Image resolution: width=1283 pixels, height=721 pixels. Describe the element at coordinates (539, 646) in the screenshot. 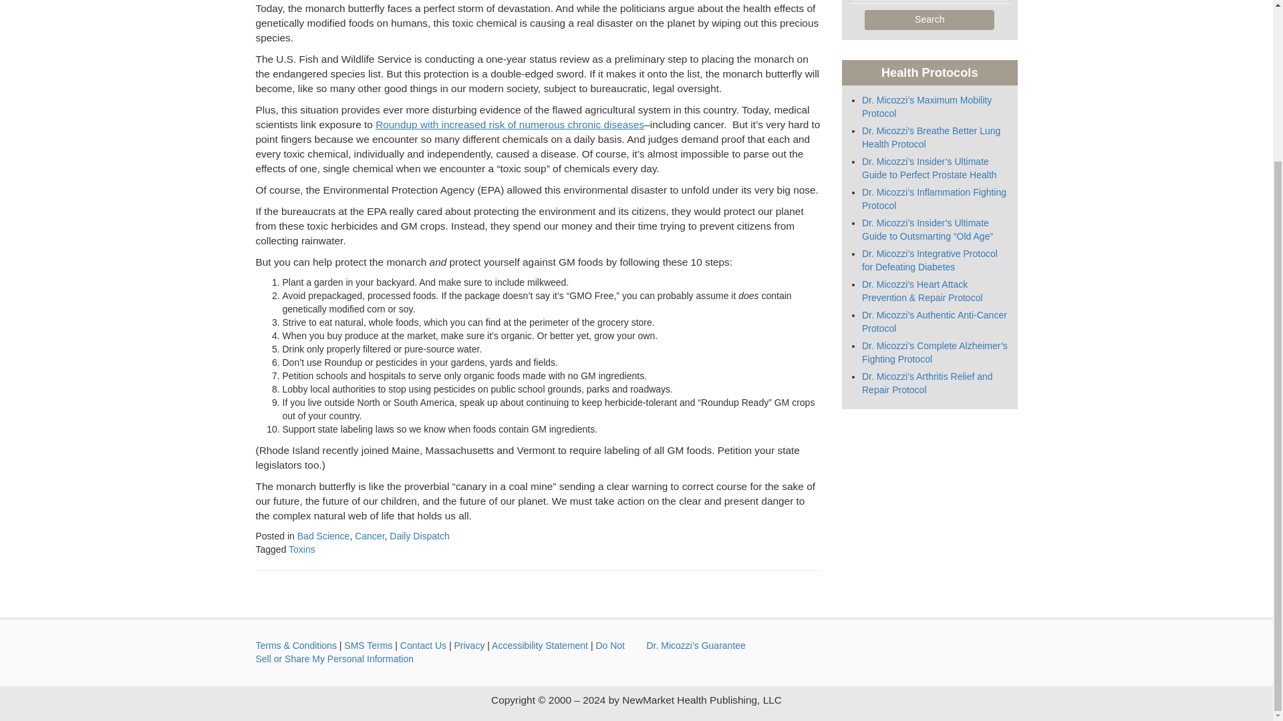

I see `Accessibility Statement` at that location.